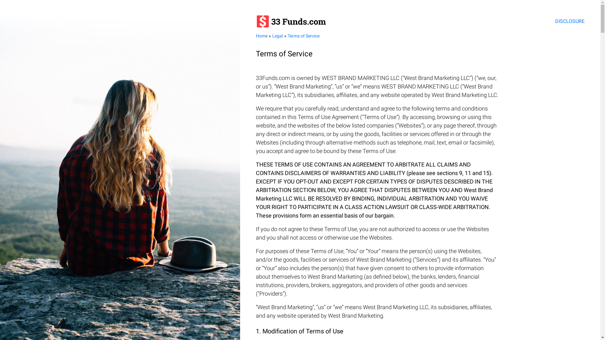  What do you see at coordinates (570, 21) in the screenshot?
I see `DISCLOSURE` at bounding box center [570, 21].